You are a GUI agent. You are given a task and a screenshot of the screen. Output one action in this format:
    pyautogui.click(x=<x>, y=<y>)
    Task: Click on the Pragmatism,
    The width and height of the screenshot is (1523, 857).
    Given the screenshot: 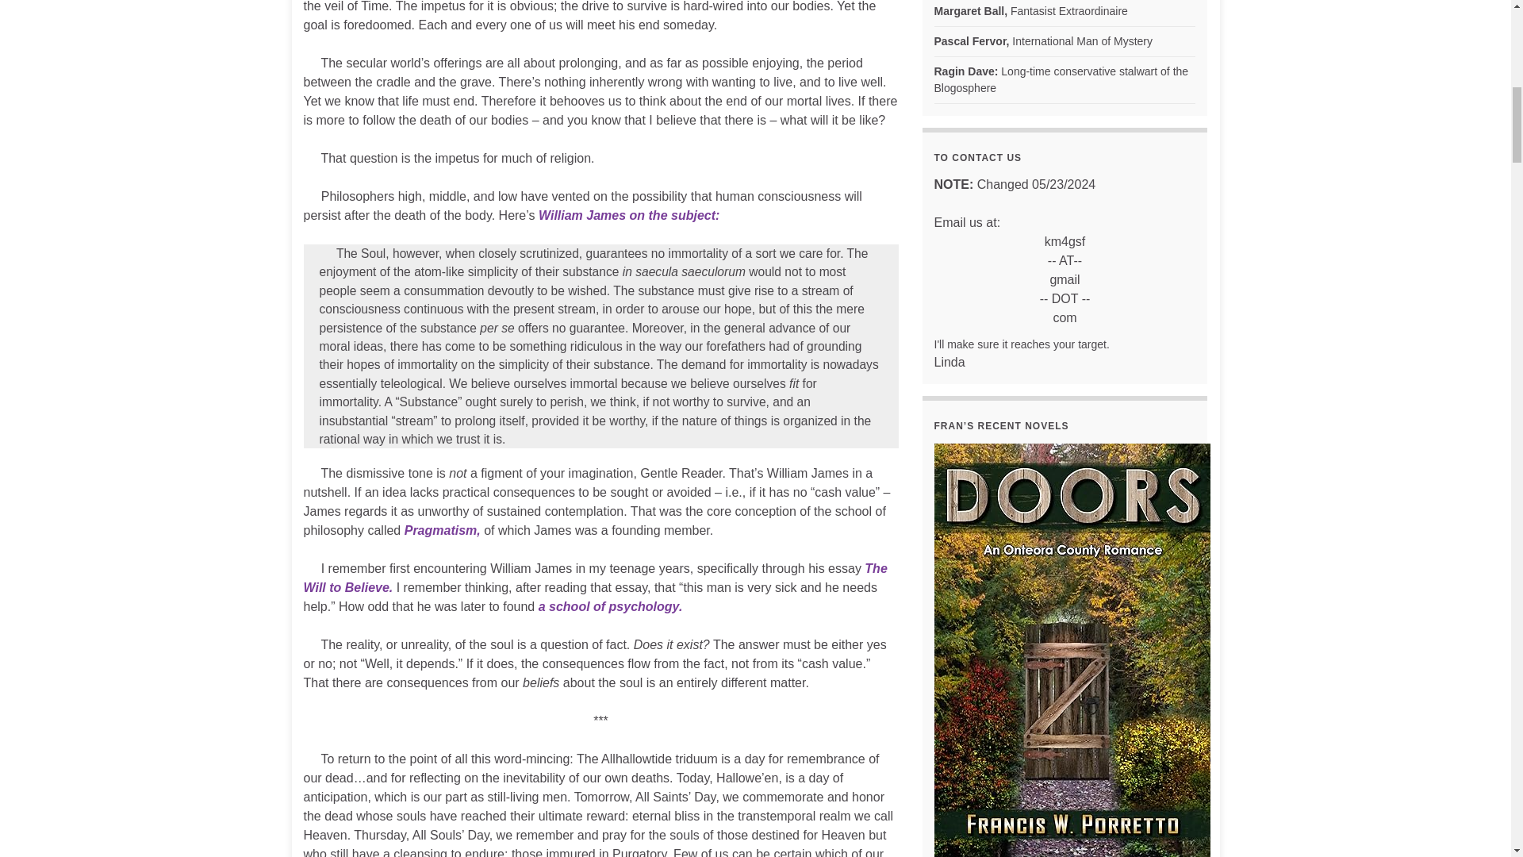 What is the action you would take?
    pyautogui.click(x=443, y=530)
    